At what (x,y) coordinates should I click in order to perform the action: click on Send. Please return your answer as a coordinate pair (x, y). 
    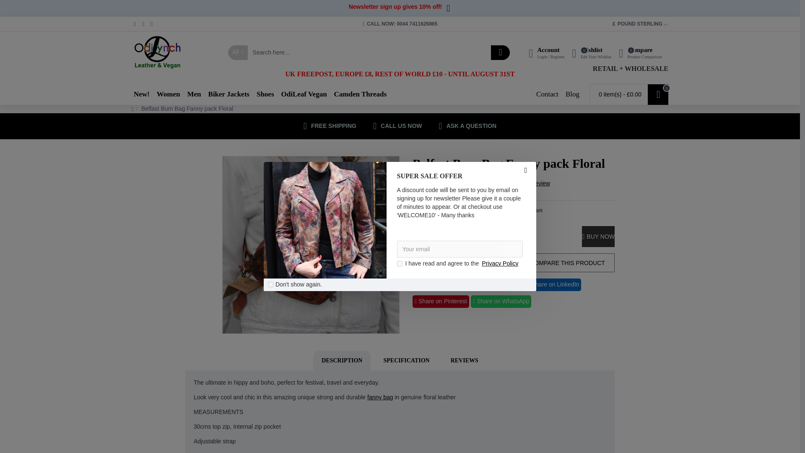
    Looking at the image, I should click on (509, 247).